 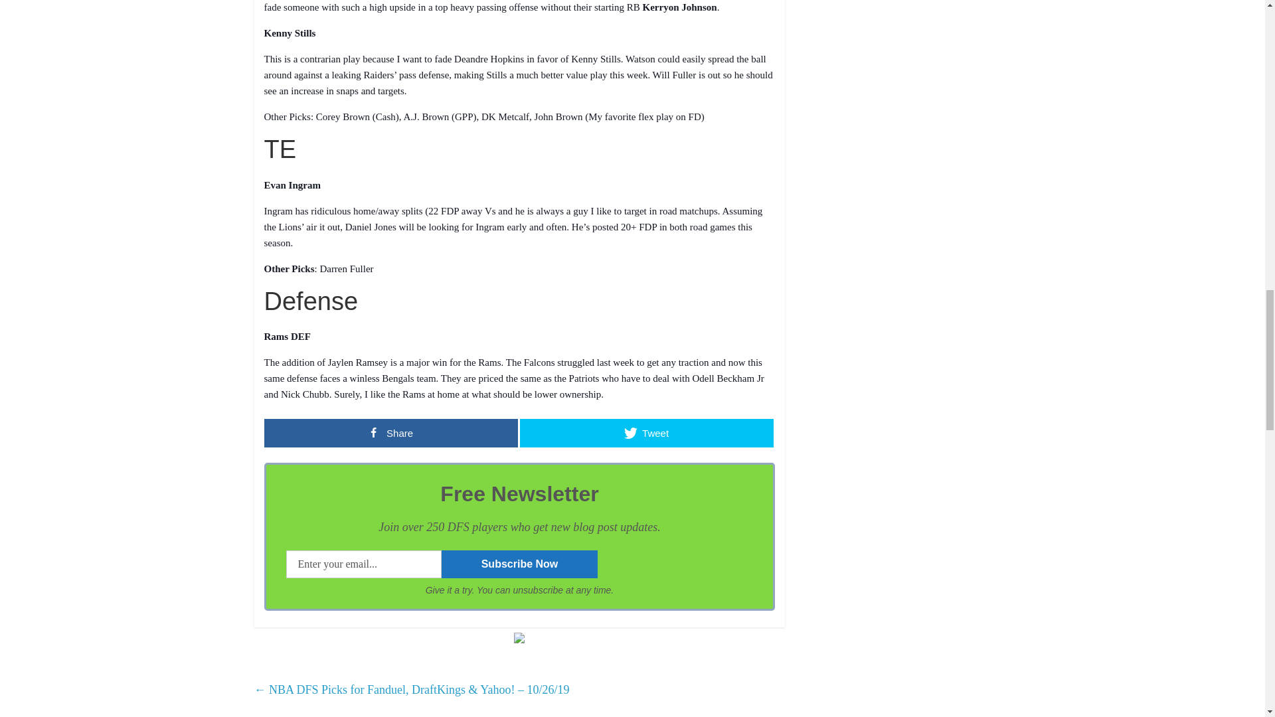 I want to click on Subscribe Now, so click(x=519, y=564).